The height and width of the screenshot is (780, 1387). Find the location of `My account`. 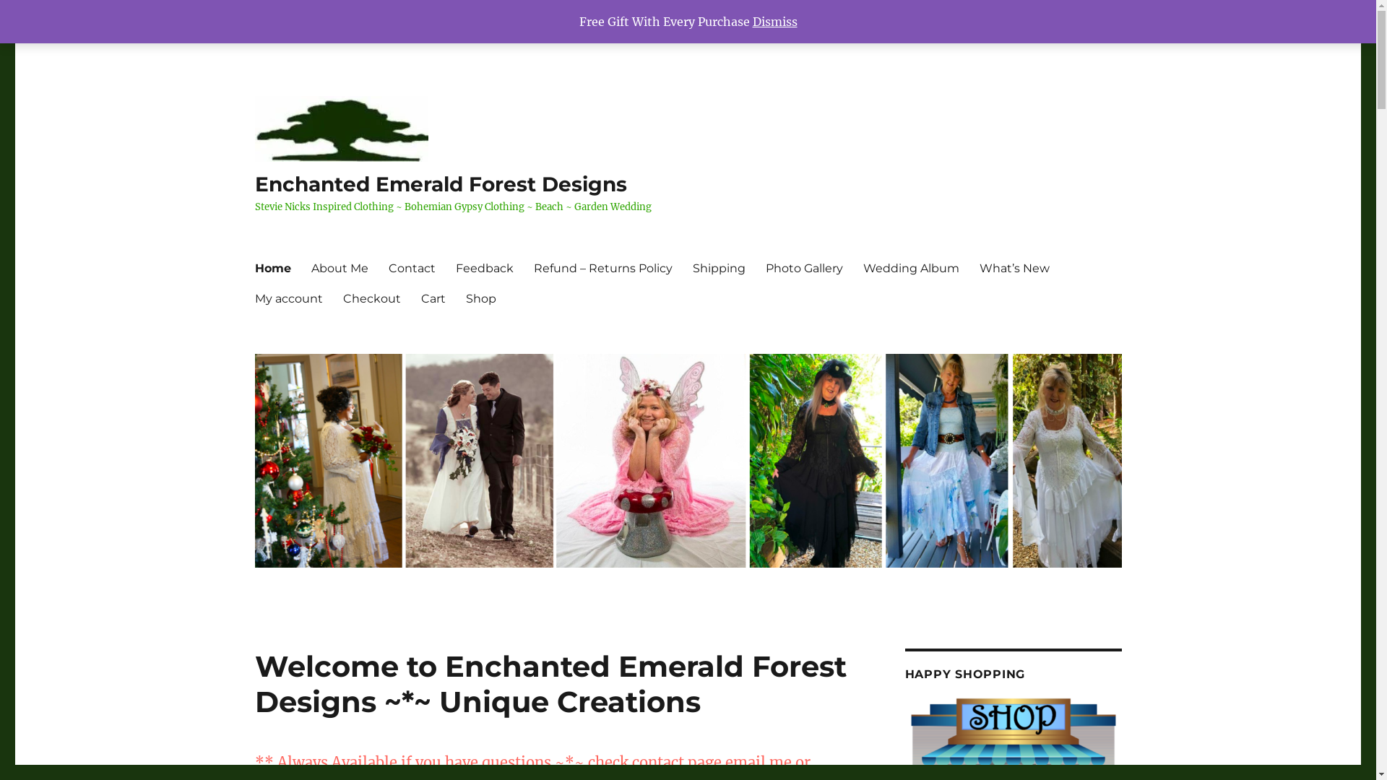

My account is located at coordinates (288, 298).